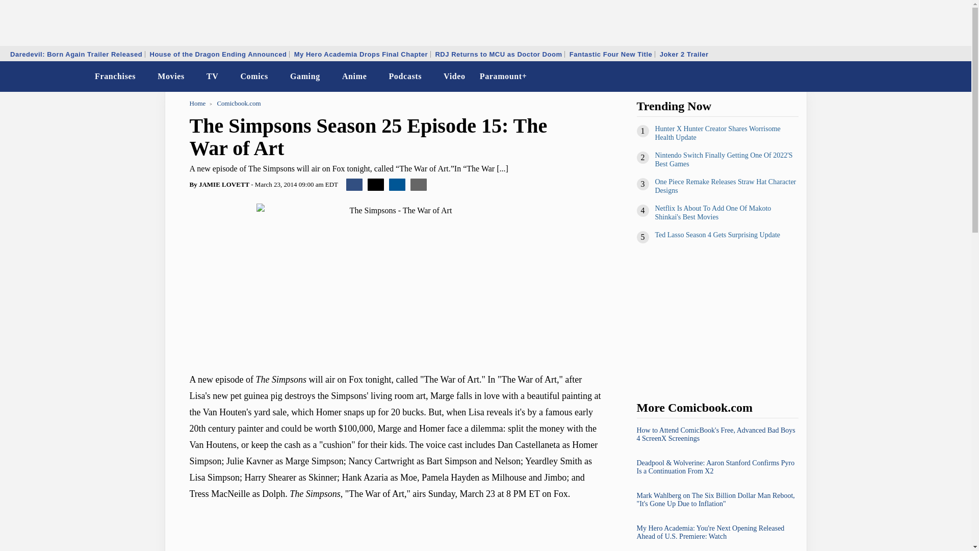 Image resolution: width=979 pixels, height=551 pixels. I want to click on Search, so click(957, 77).